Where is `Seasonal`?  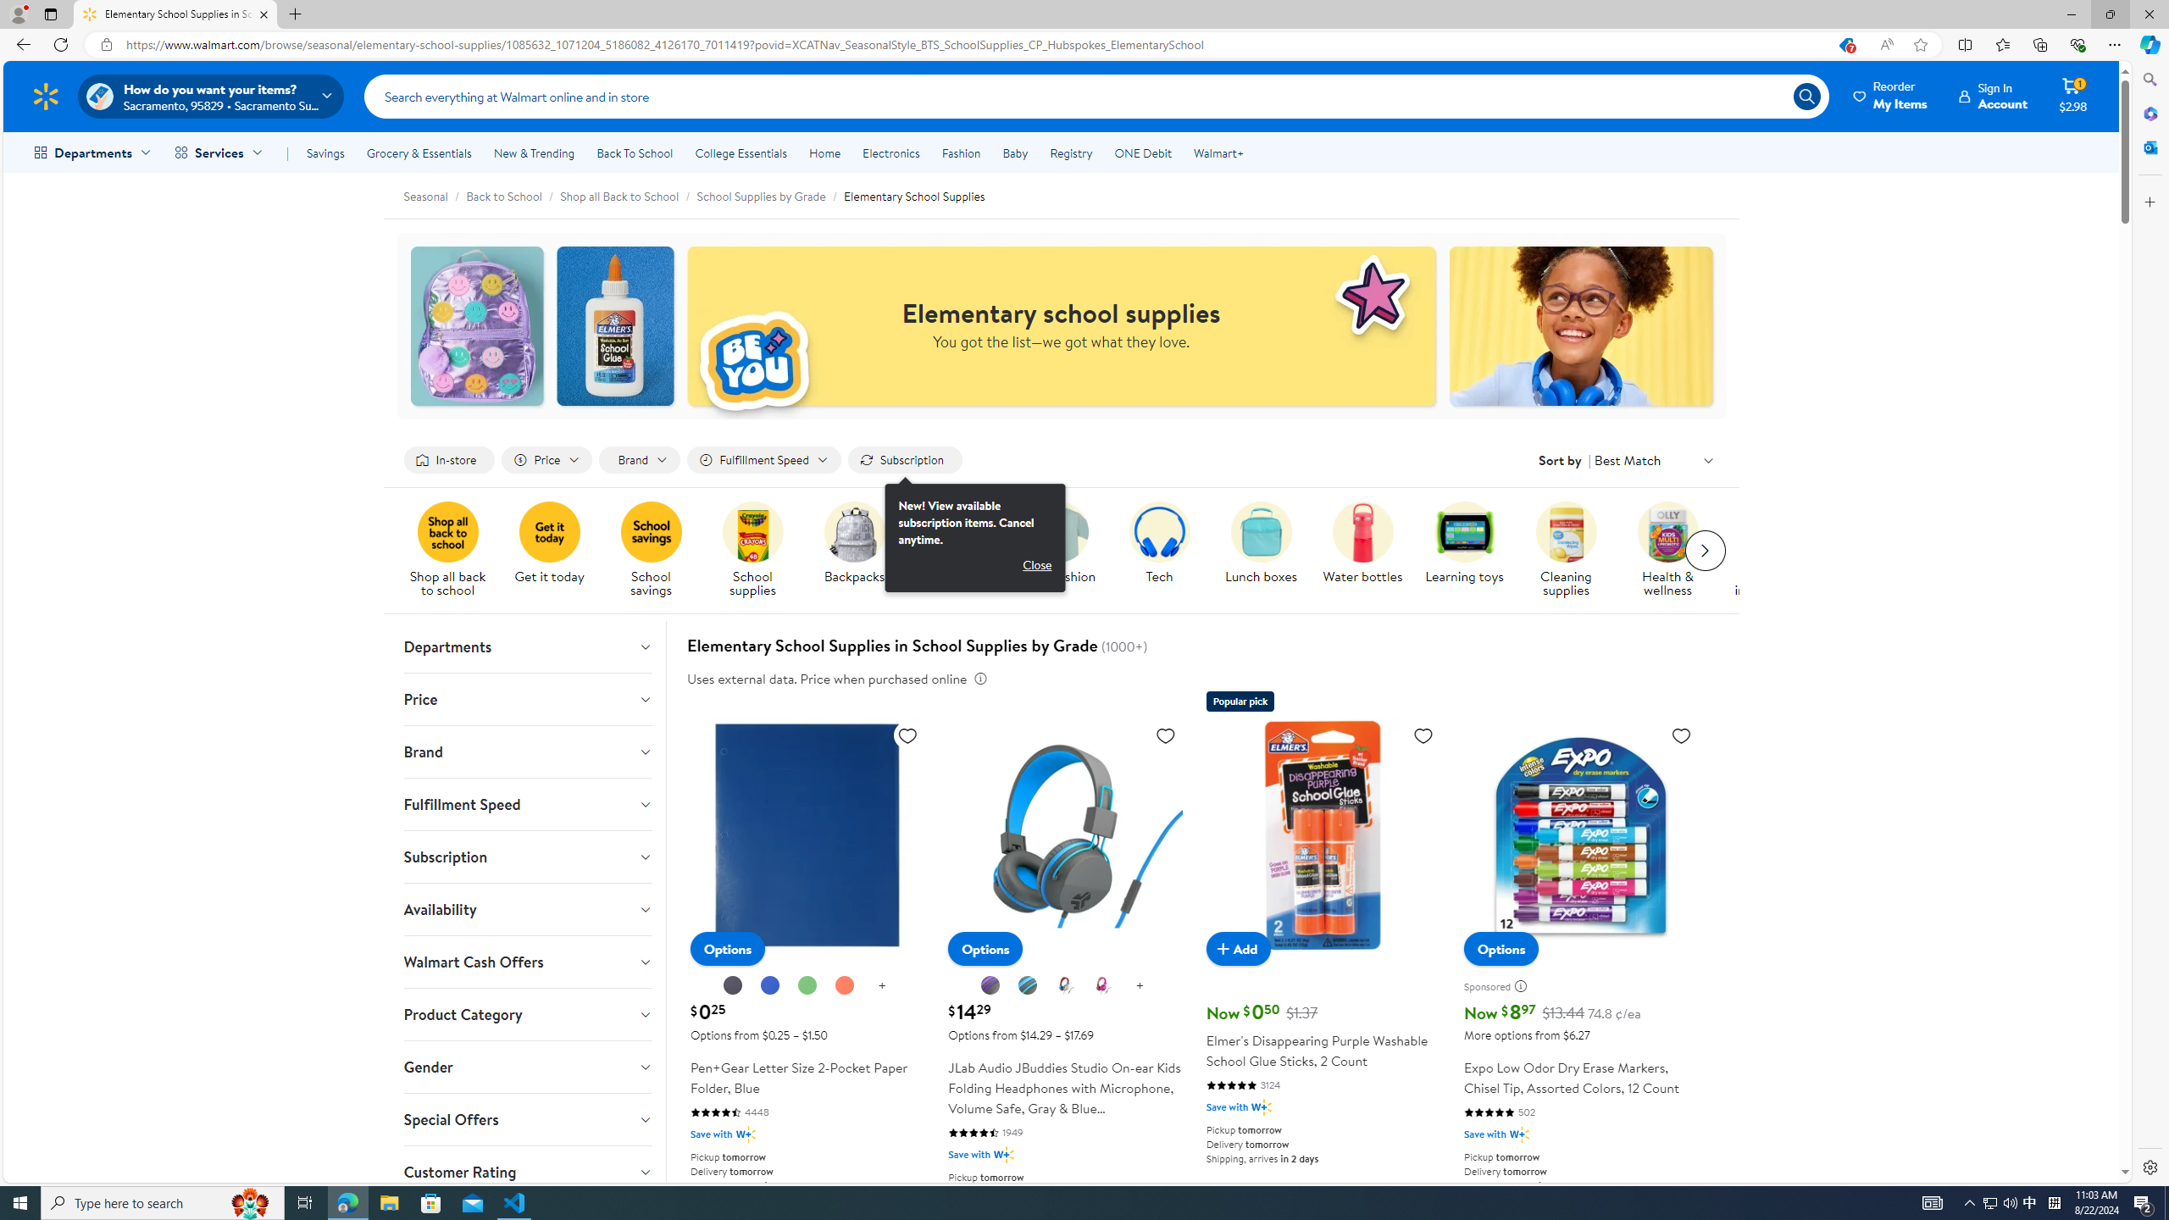
Seasonal is located at coordinates (435, 195).